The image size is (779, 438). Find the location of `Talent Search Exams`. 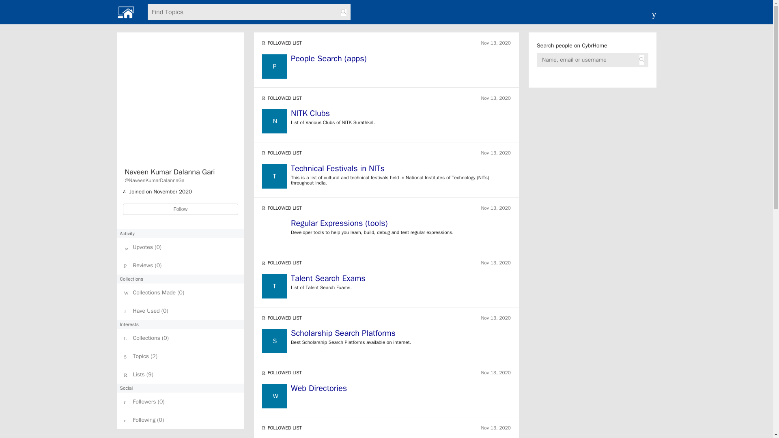

Talent Search Exams is located at coordinates (401, 280).